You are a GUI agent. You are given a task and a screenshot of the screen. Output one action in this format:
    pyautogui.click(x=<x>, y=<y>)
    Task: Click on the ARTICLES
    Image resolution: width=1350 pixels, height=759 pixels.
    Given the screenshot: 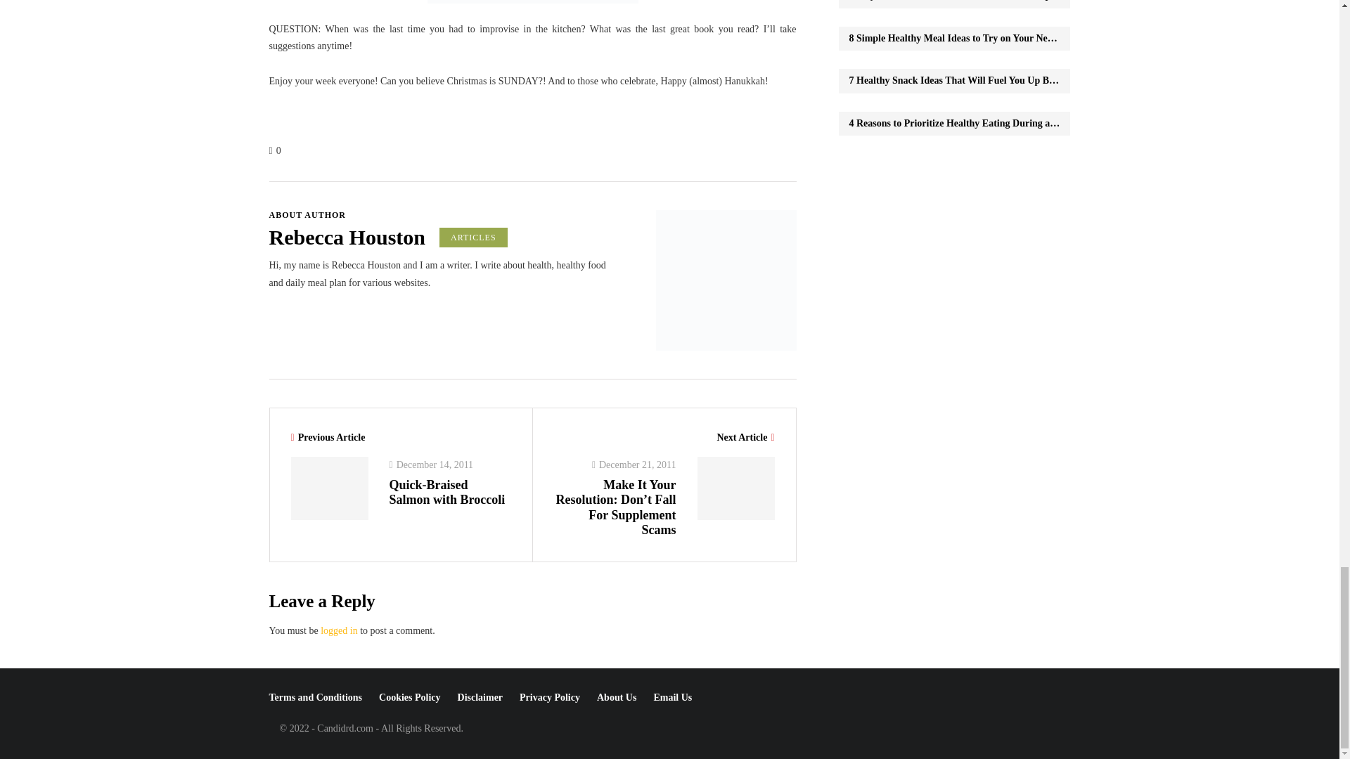 What is the action you would take?
    pyautogui.click(x=473, y=238)
    